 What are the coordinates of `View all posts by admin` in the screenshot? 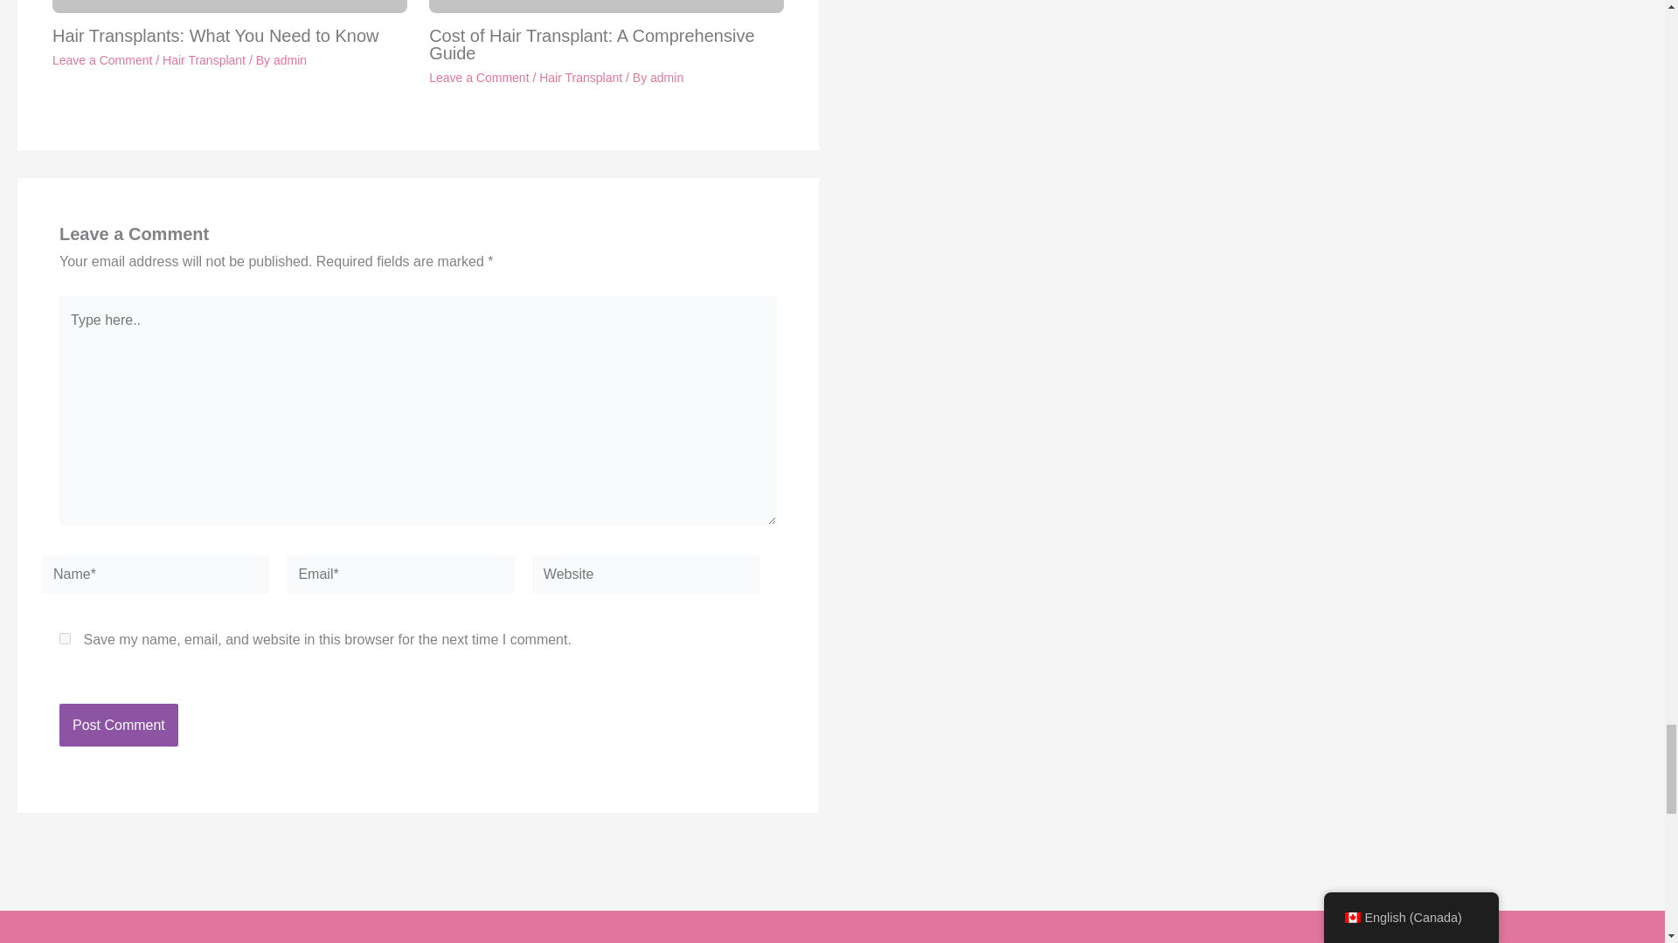 It's located at (666, 78).